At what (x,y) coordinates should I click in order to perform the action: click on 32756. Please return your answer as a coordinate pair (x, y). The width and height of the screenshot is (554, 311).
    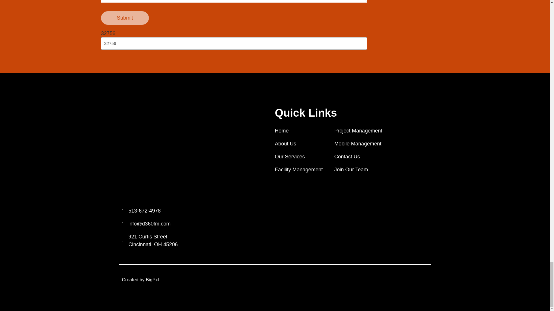
    Looking at the image, I should click on (150, 240).